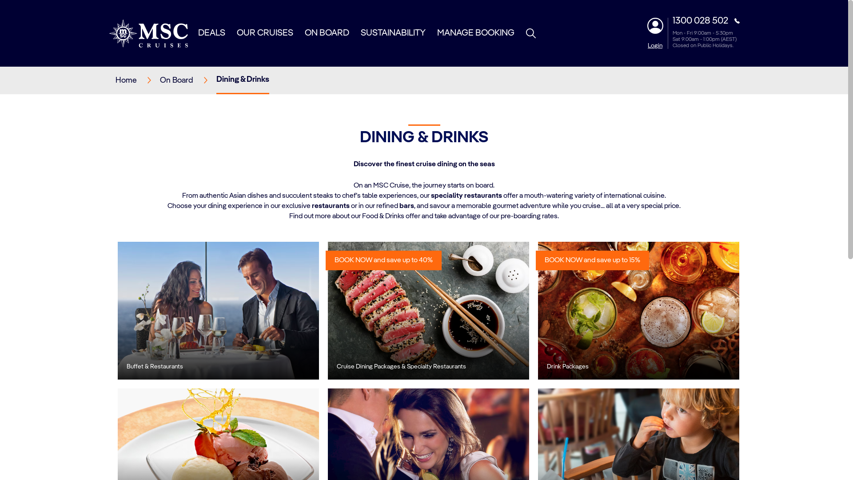  Describe the element at coordinates (428, 311) in the screenshot. I see `galaxy sushi msc preziosa` at that location.